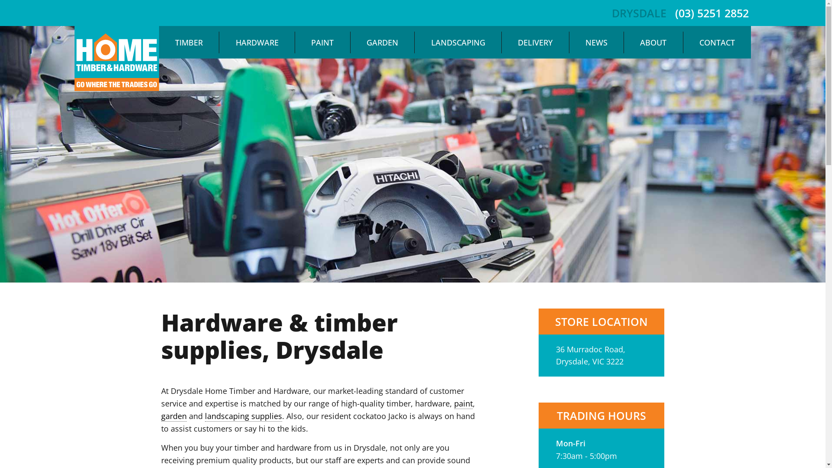  Describe the element at coordinates (458, 42) in the screenshot. I see `LANDSCAPING` at that location.